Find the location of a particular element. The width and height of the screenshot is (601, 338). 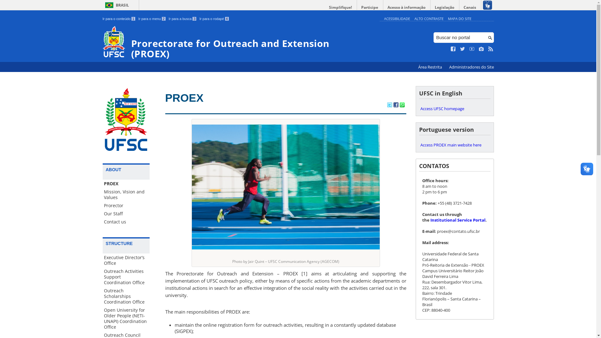

Prorectorate for Outreach and Extension (PROEX) is located at coordinates (240, 43).